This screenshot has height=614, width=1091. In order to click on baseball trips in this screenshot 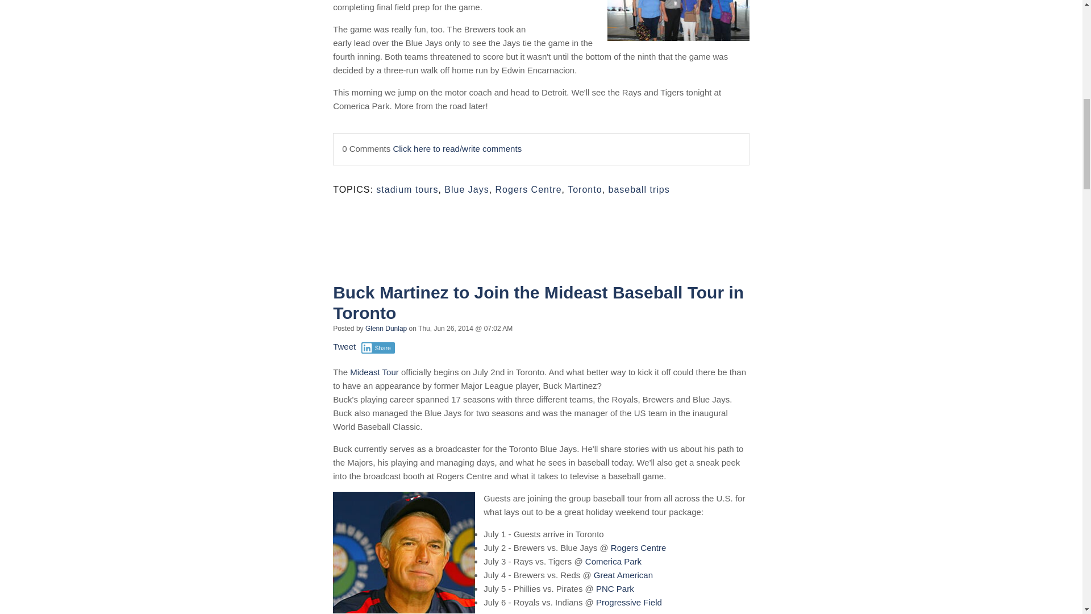, I will do `click(639, 190)`.